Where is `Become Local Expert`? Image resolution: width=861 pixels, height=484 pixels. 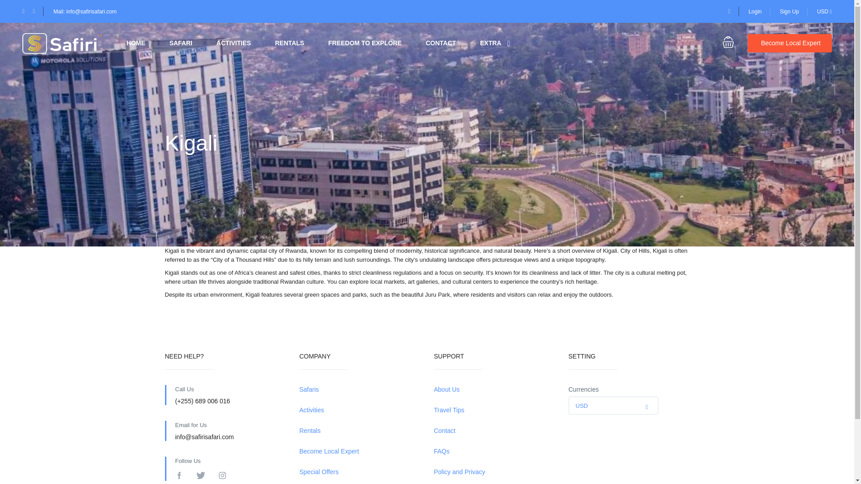 Become Local Expert is located at coordinates (789, 43).